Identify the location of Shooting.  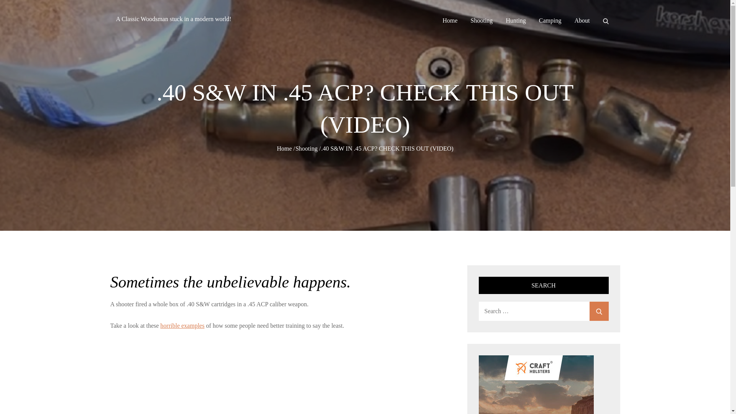
(482, 21).